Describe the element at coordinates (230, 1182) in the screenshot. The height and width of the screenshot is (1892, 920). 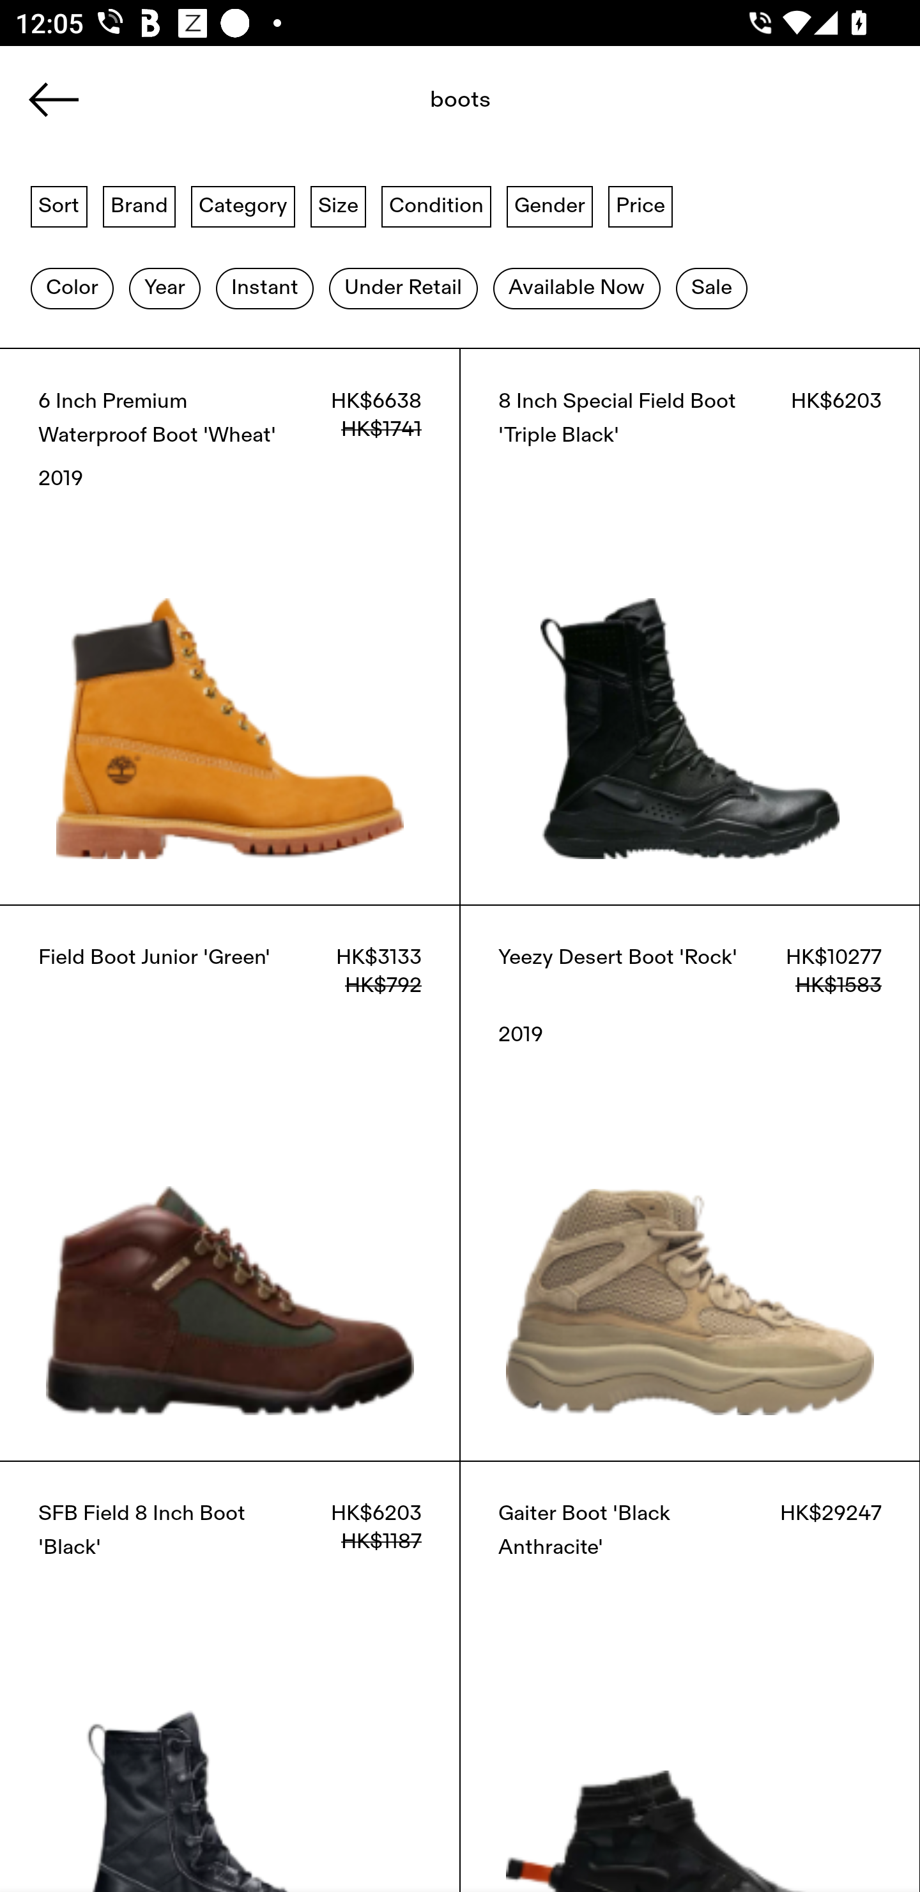
I see `Field Boot Junior 'Green' HK$3133 HK$792` at that location.